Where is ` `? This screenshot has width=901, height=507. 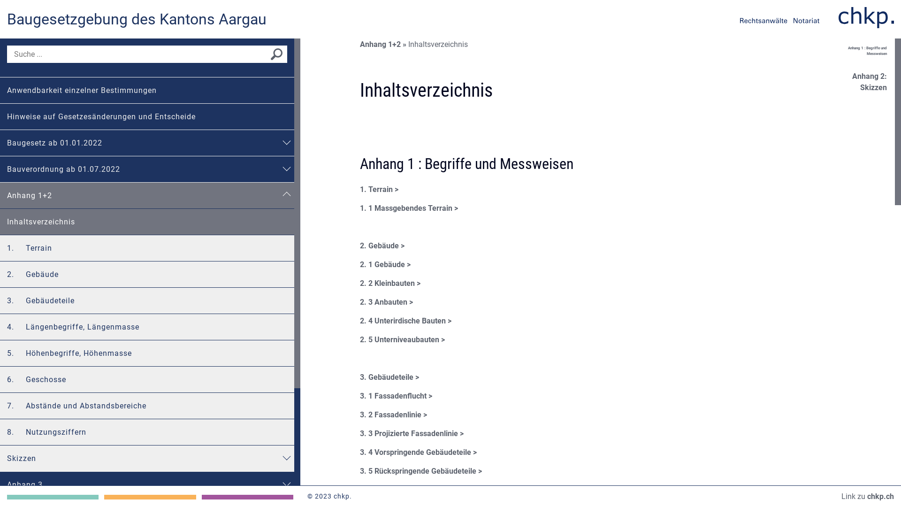   is located at coordinates (150, 497).